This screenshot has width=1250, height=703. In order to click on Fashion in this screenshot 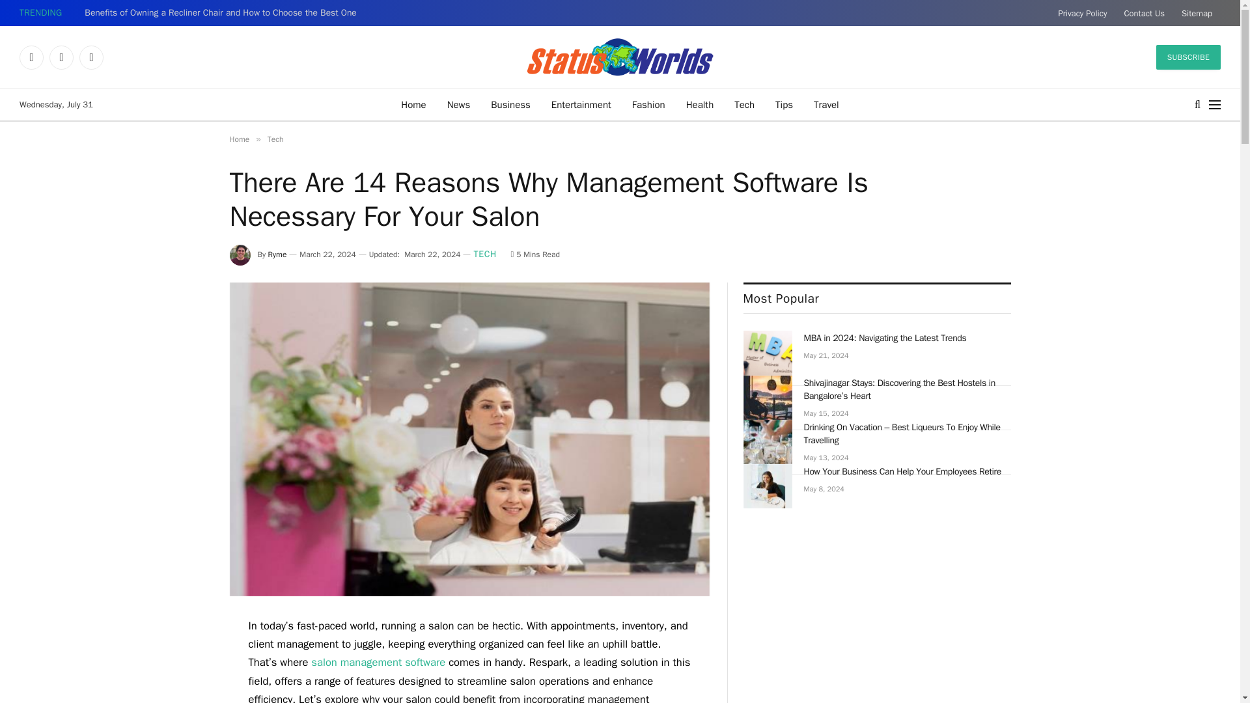, I will do `click(648, 104)`.